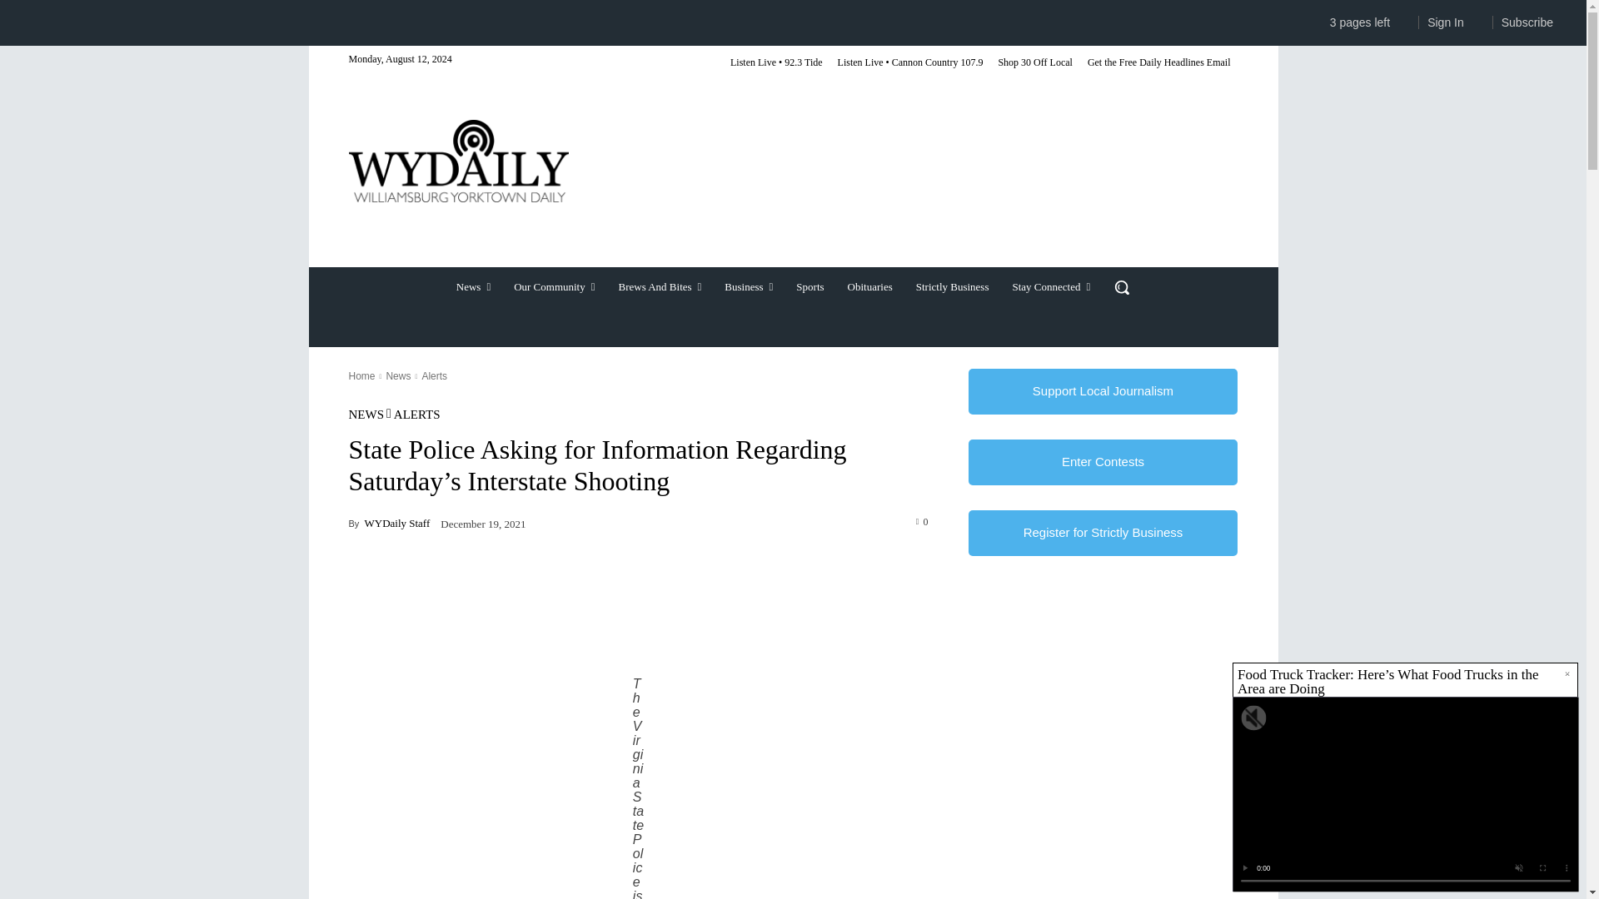 The height and width of the screenshot is (899, 1599). I want to click on News, so click(473, 286).